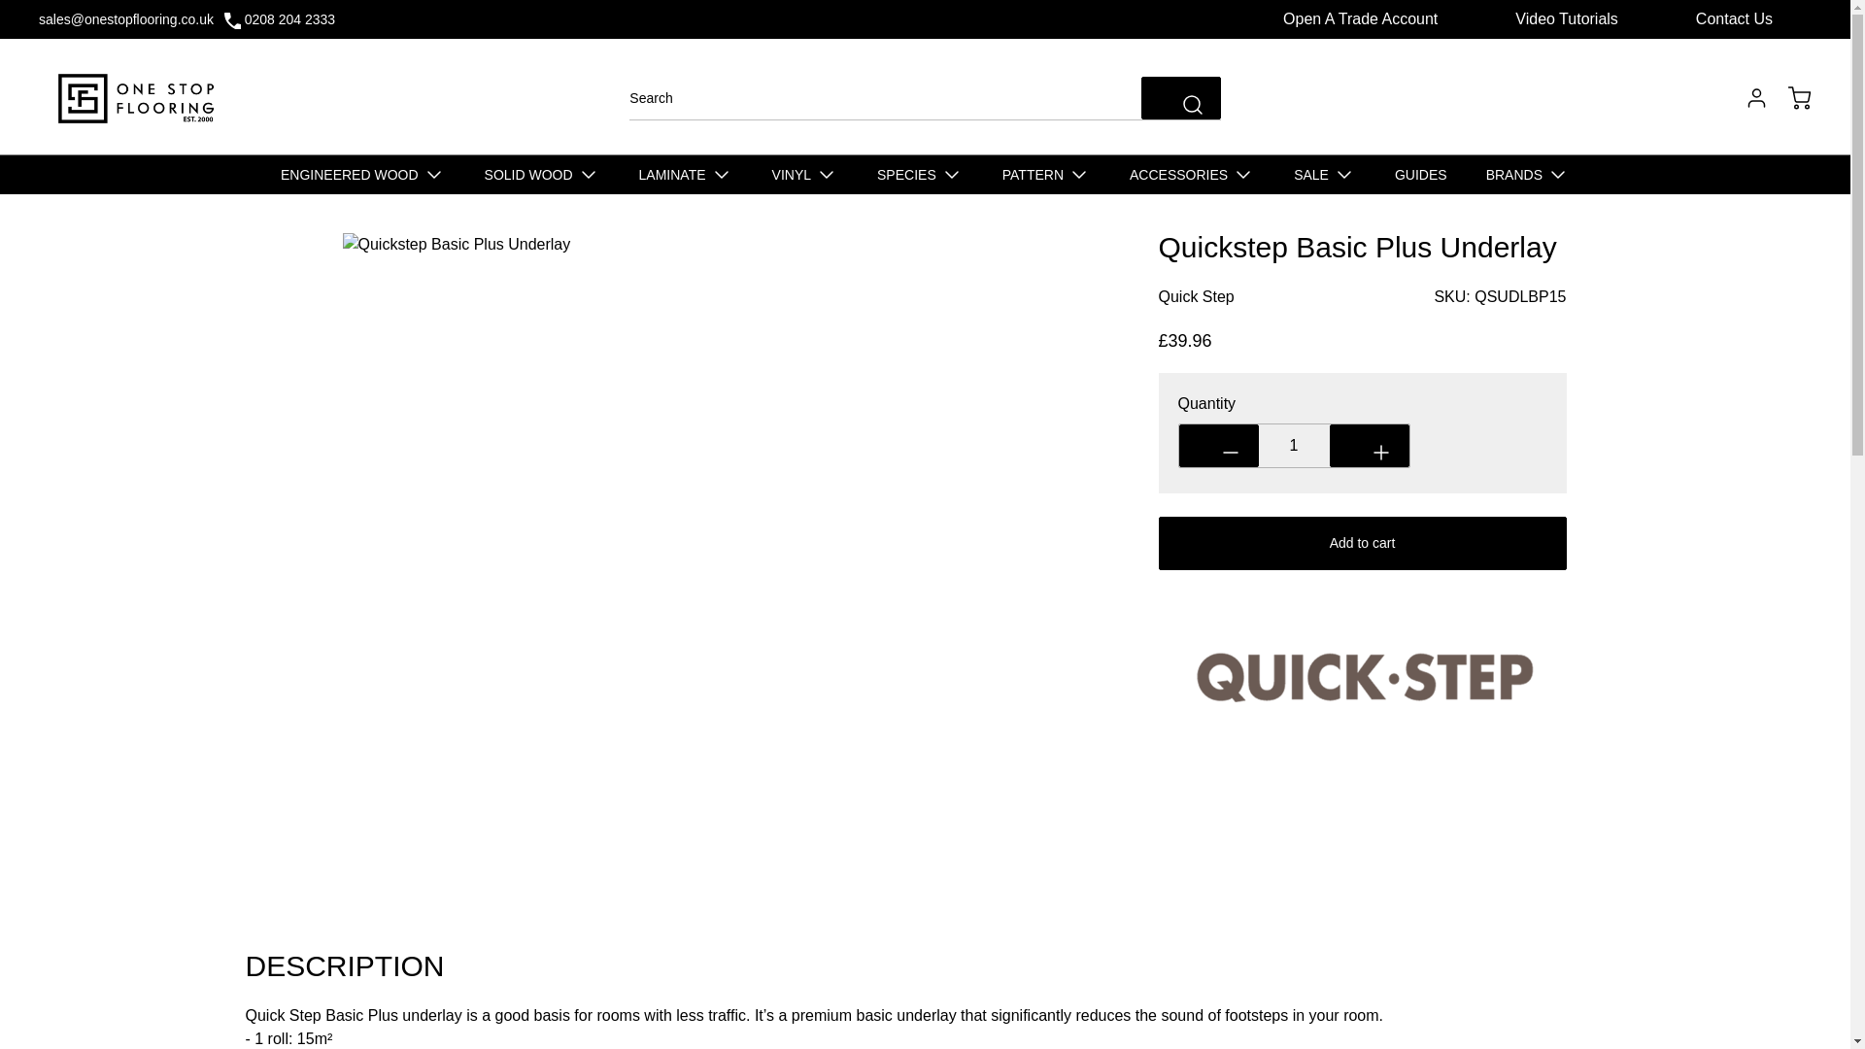 This screenshot has width=1865, height=1049. What do you see at coordinates (1360, 18) in the screenshot?
I see `Open A Trade Account` at bounding box center [1360, 18].